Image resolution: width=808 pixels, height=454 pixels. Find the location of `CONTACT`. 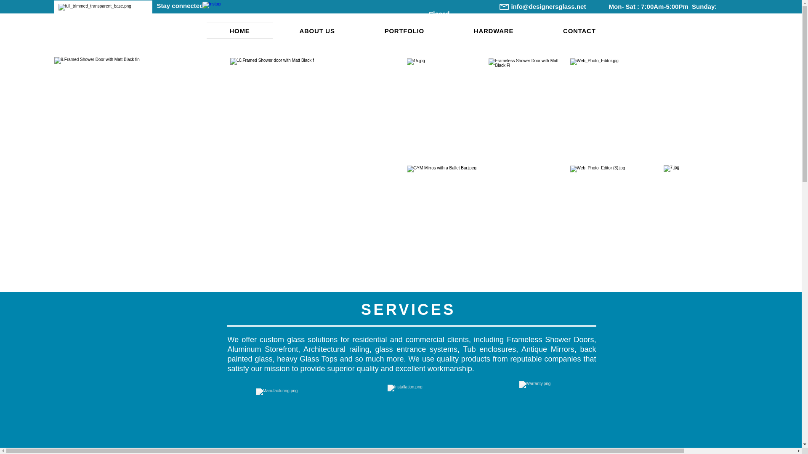

CONTACT is located at coordinates (579, 31).